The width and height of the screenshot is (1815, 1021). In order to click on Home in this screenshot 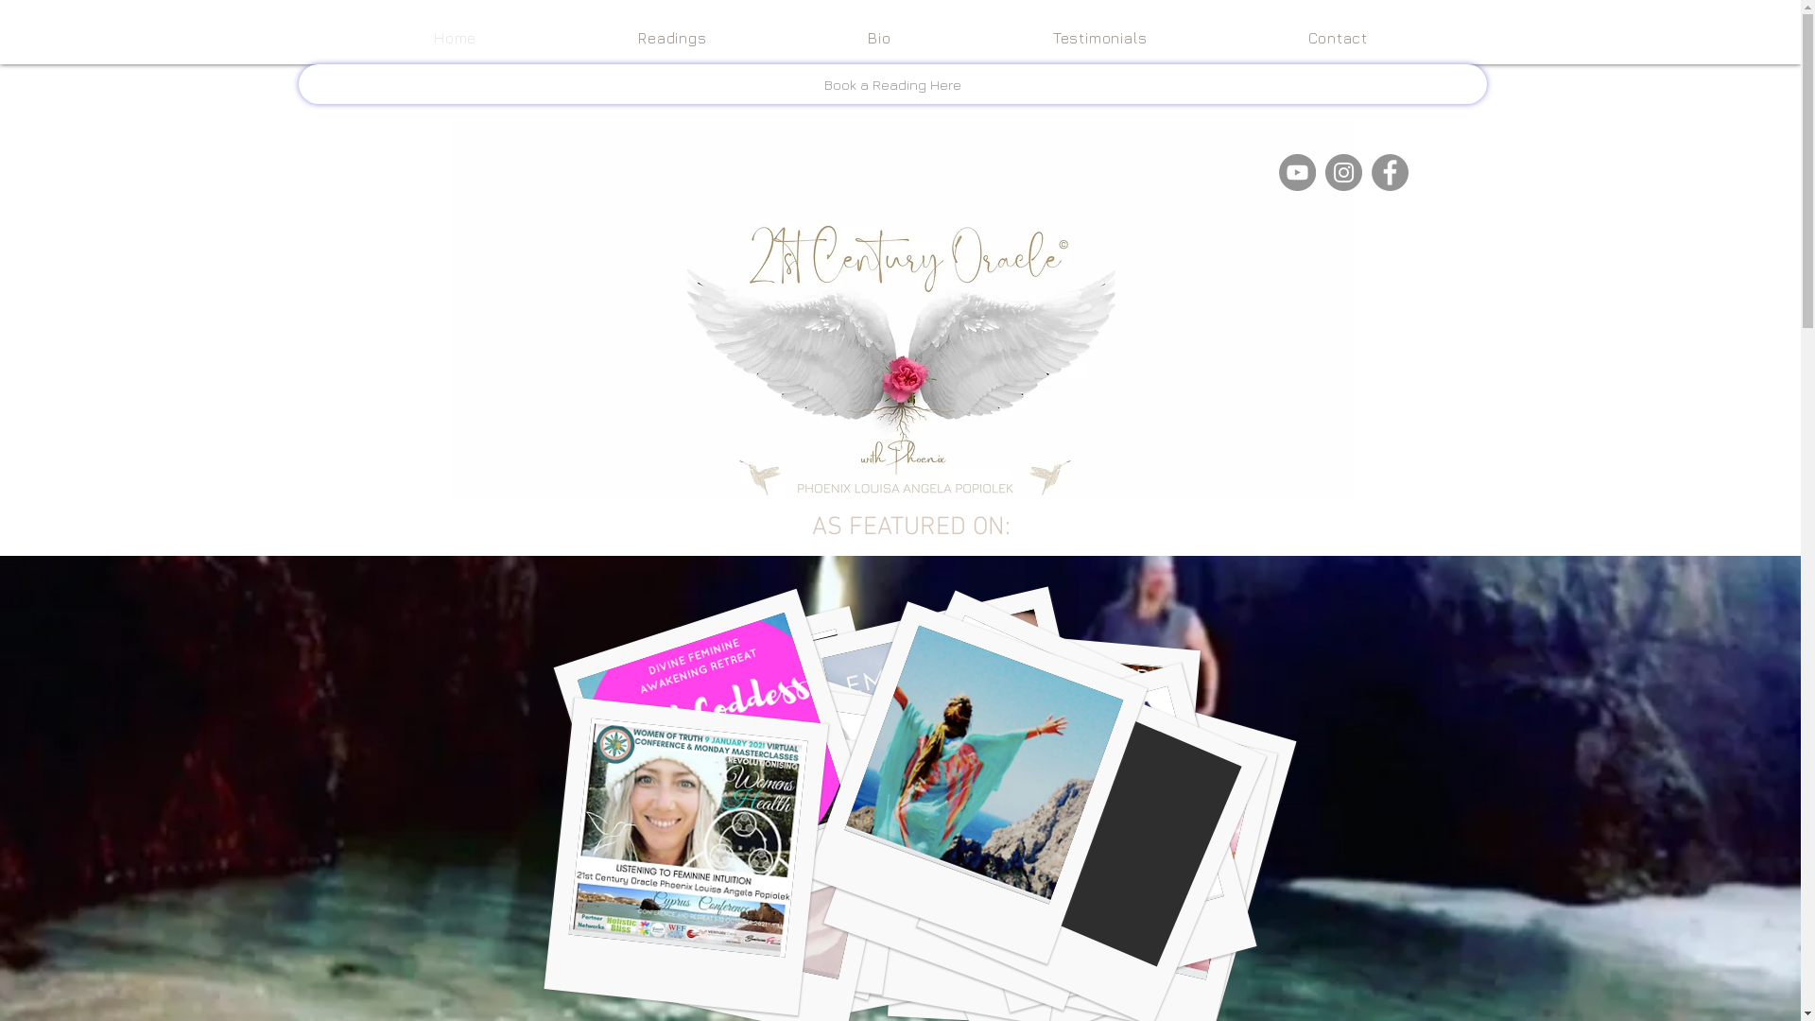, I will do `click(456, 38)`.